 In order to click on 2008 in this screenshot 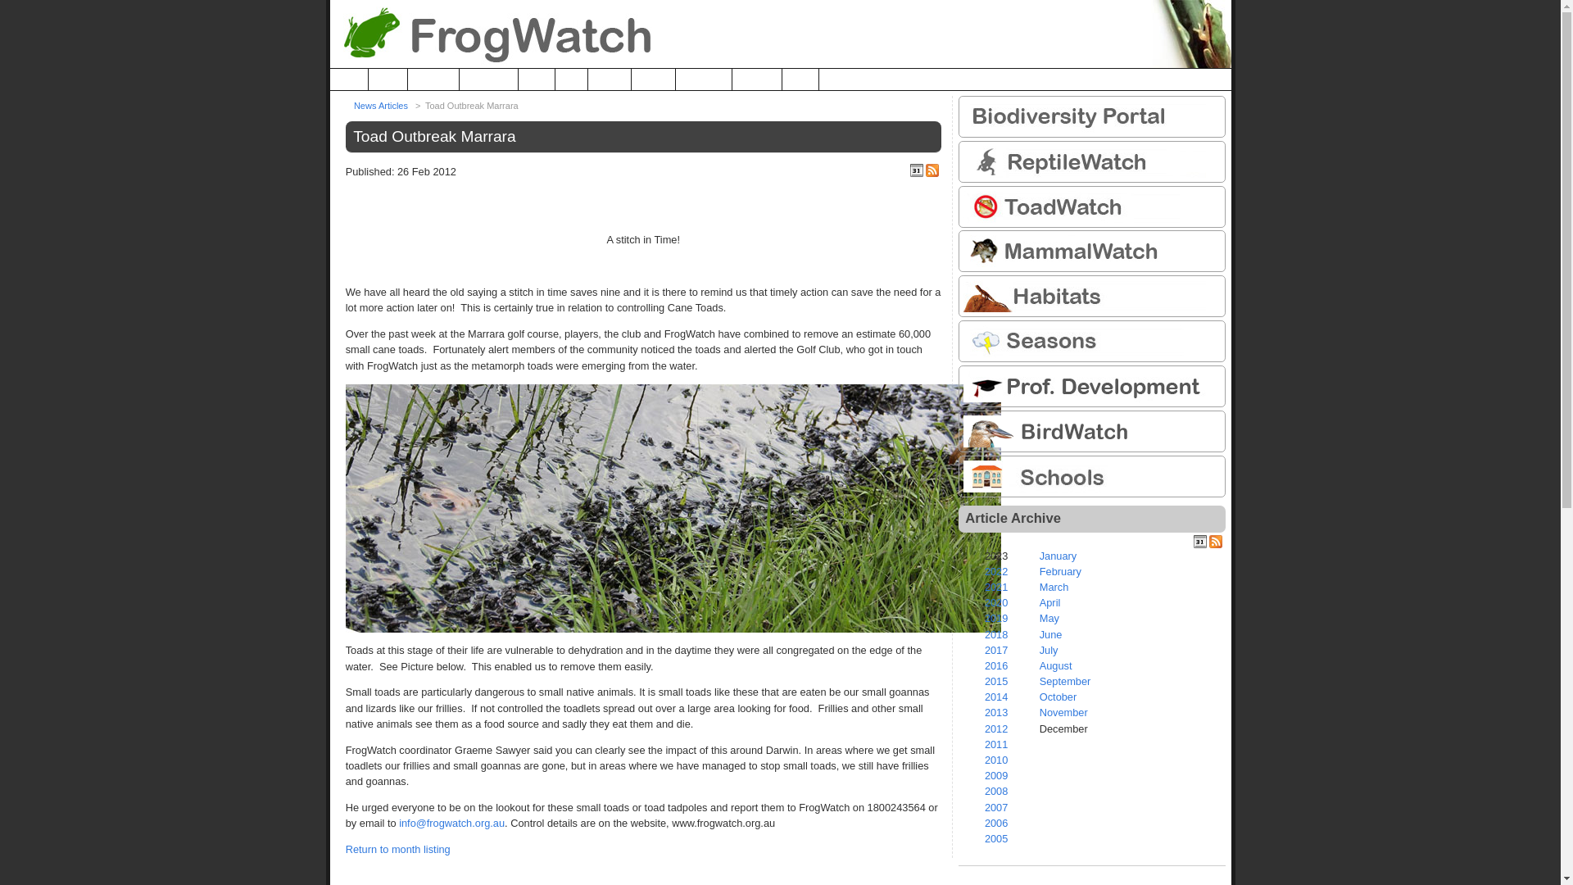, I will do `click(996, 792)`.